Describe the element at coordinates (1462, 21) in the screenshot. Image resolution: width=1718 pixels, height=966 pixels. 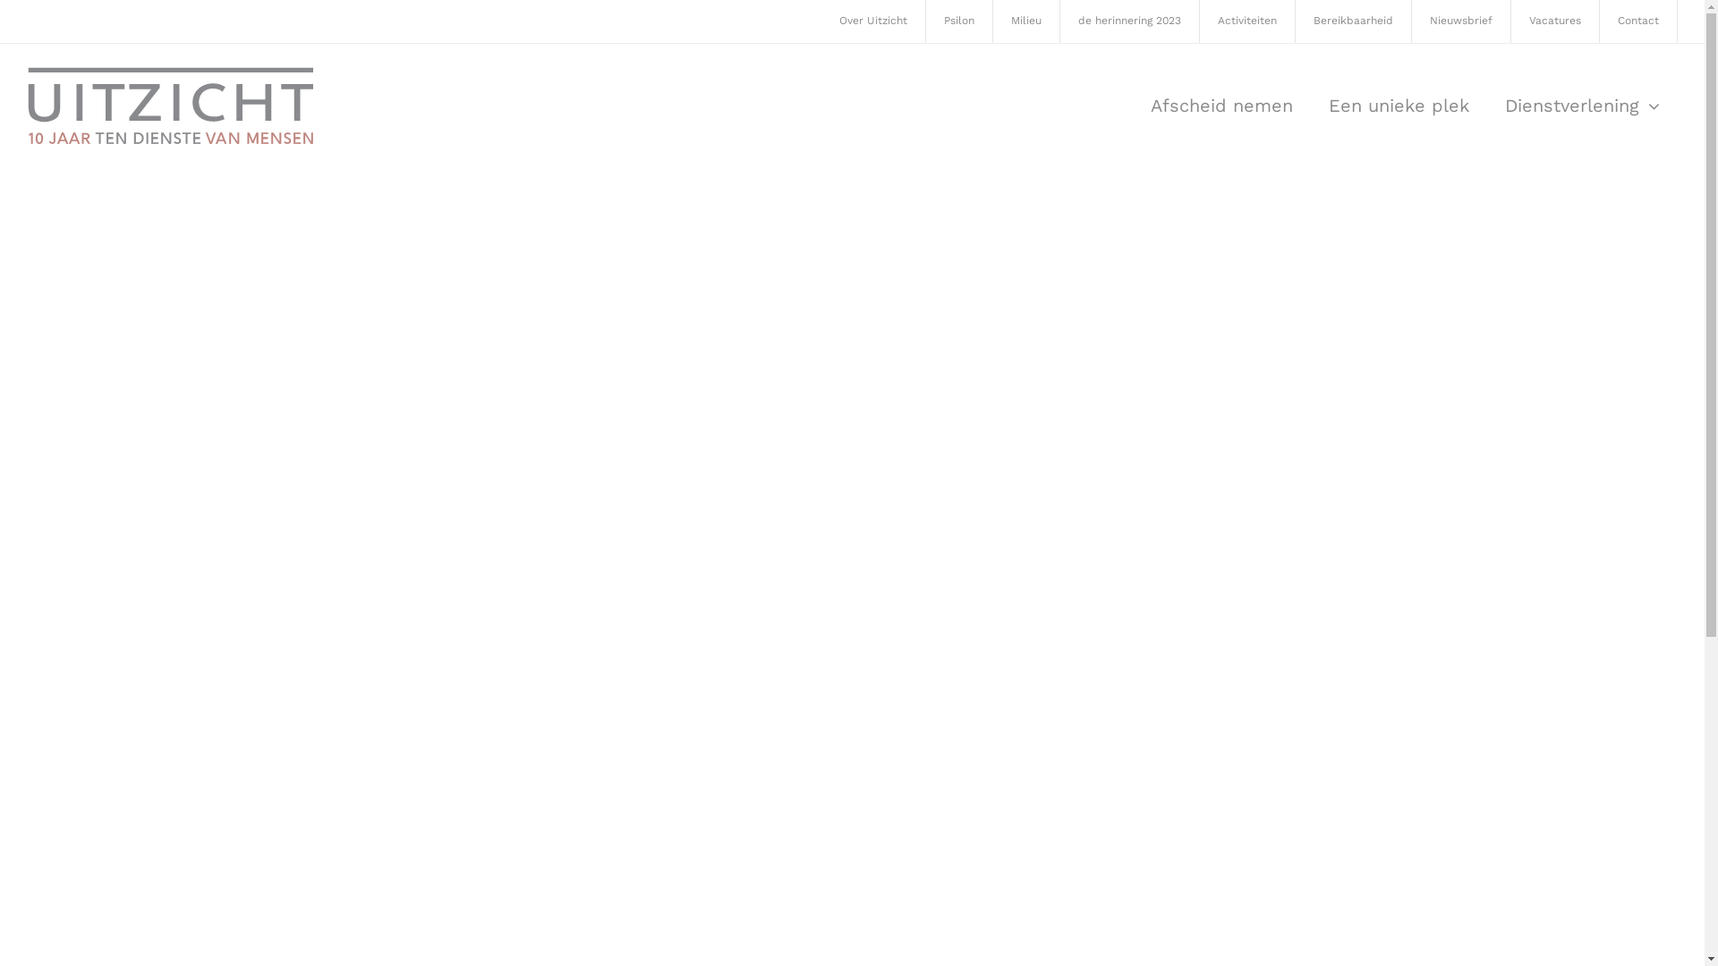
I see `Nieuwsbrief` at that location.